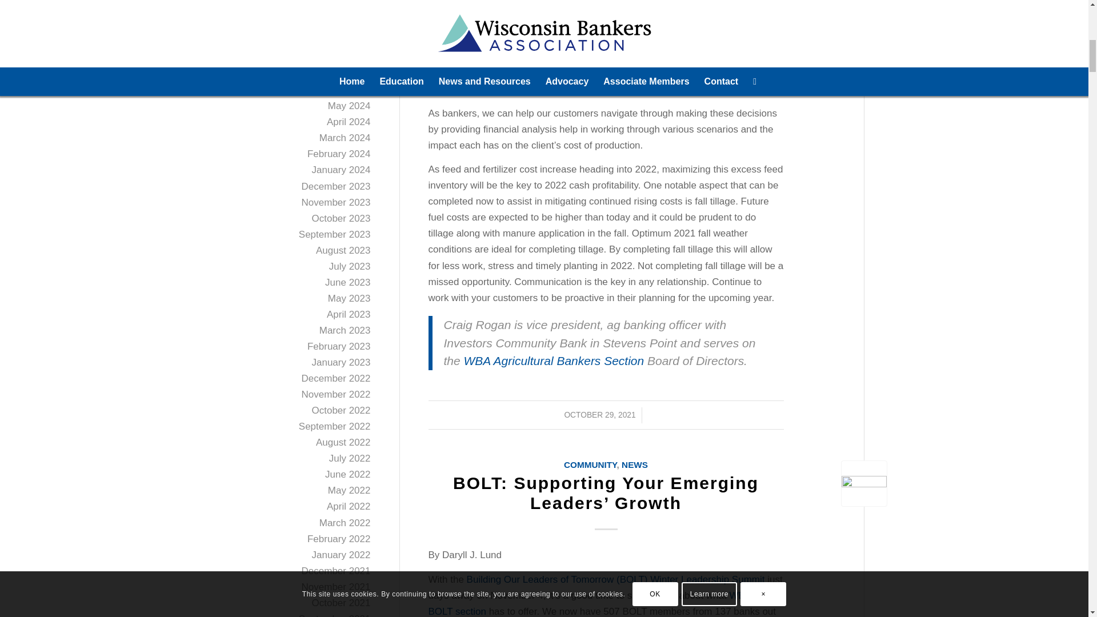 Image resolution: width=1097 pixels, height=617 pixels. I want to click on NEWS, so click(635, 464).